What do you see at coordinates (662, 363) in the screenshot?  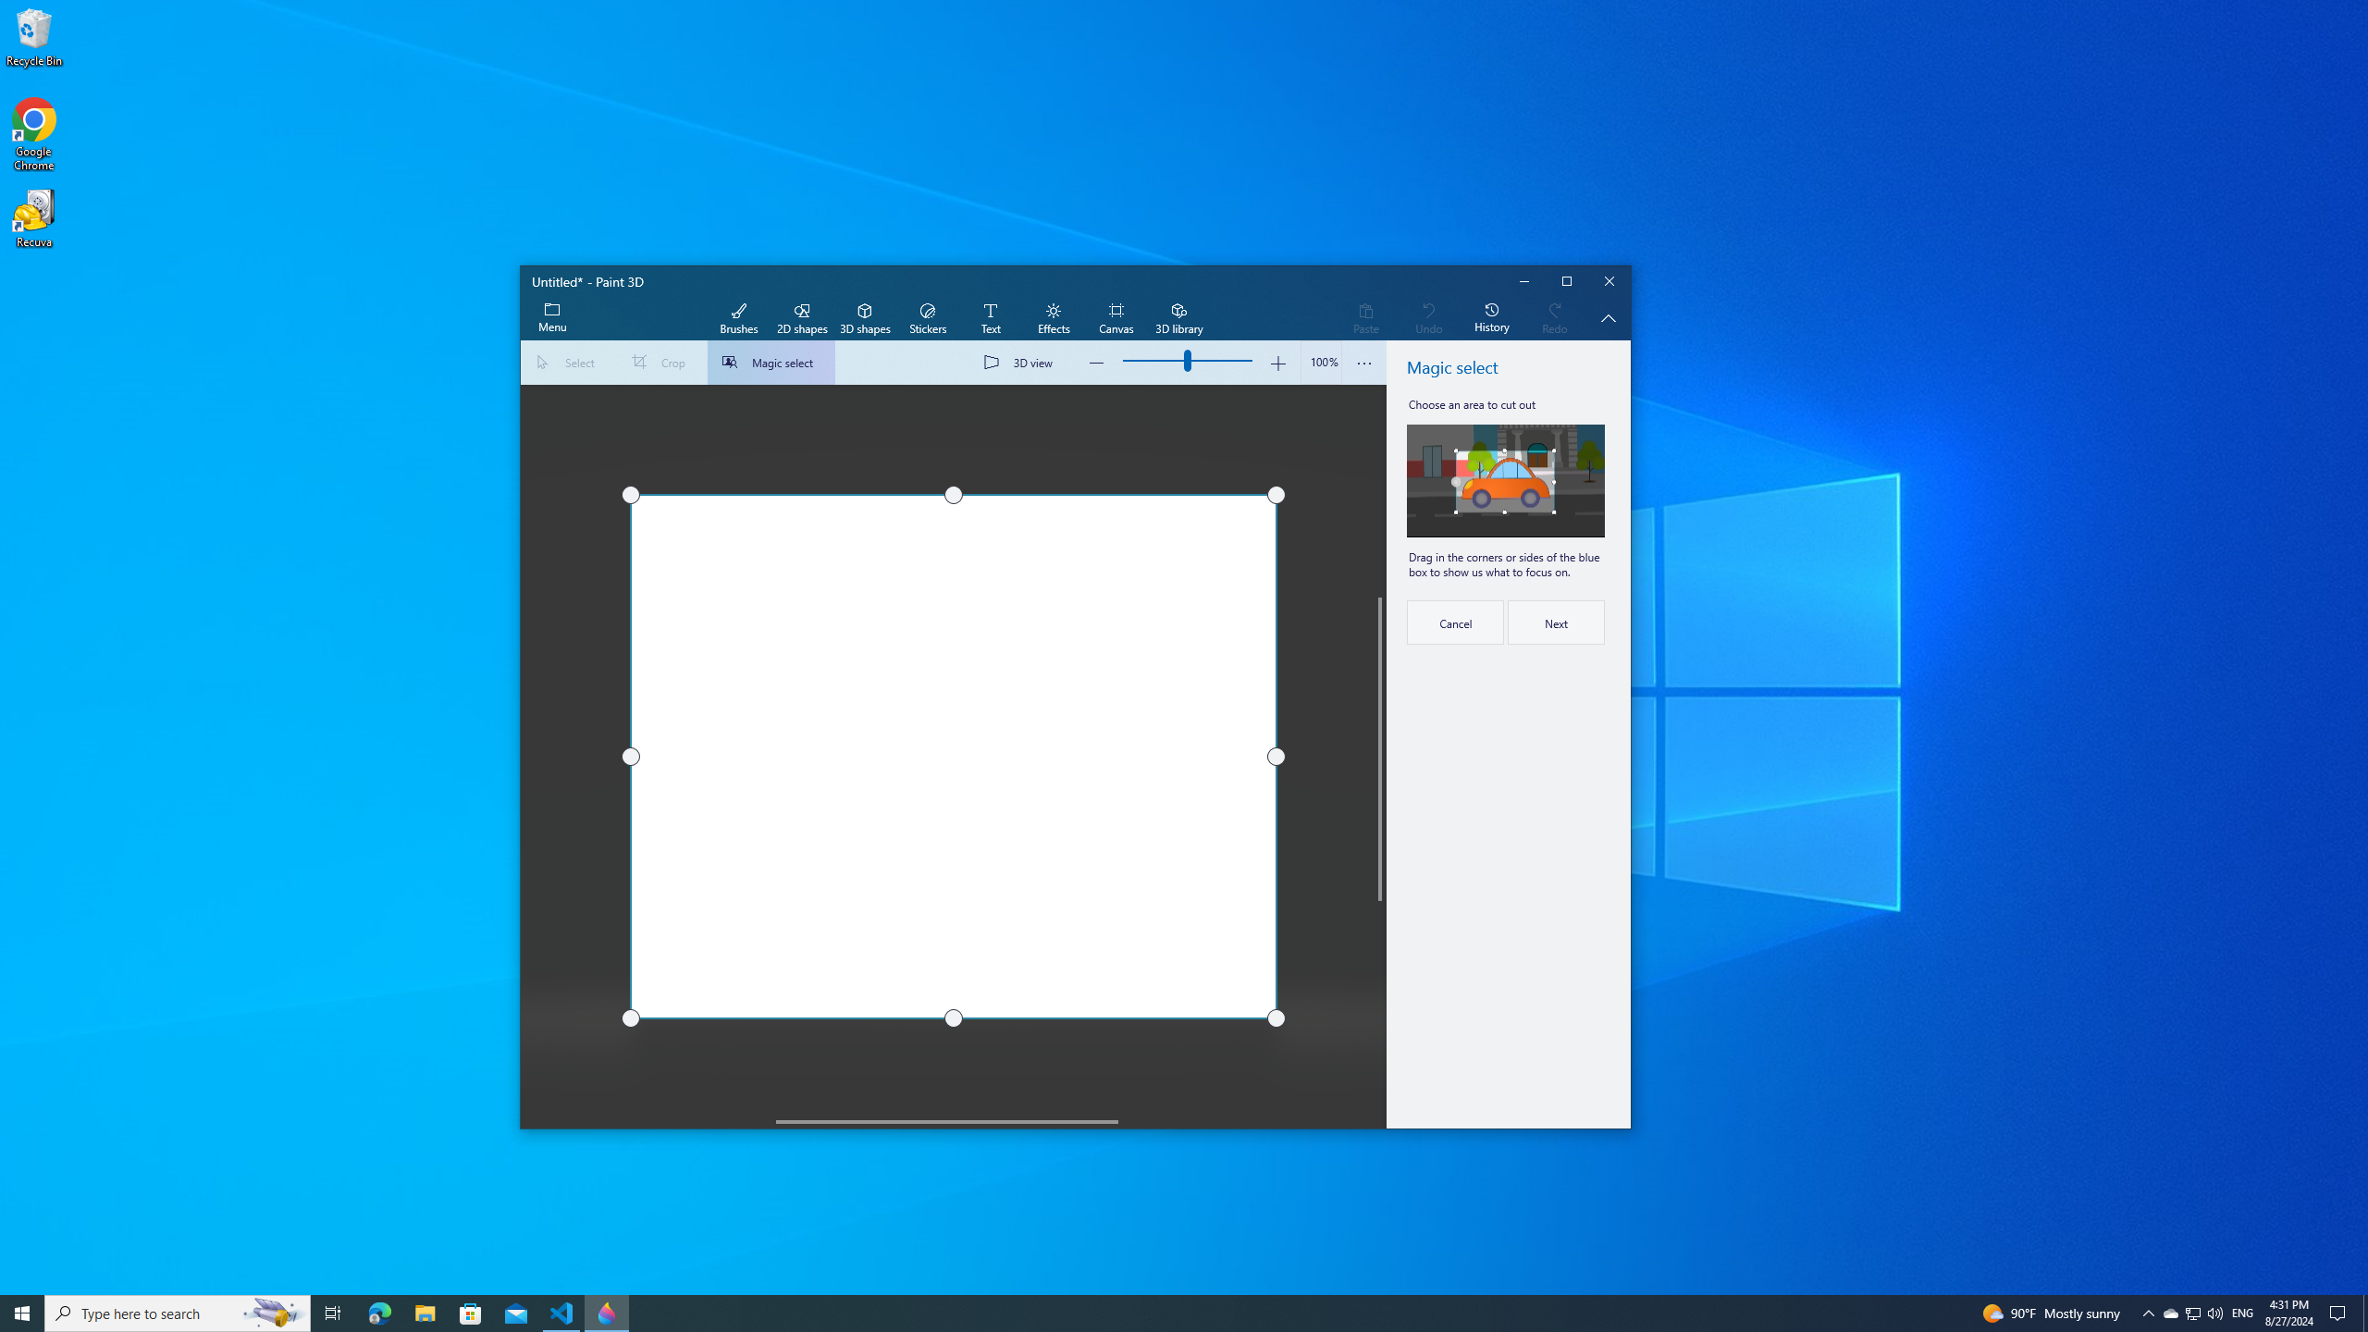 I see `Crop` at bounding box center [662, 363].